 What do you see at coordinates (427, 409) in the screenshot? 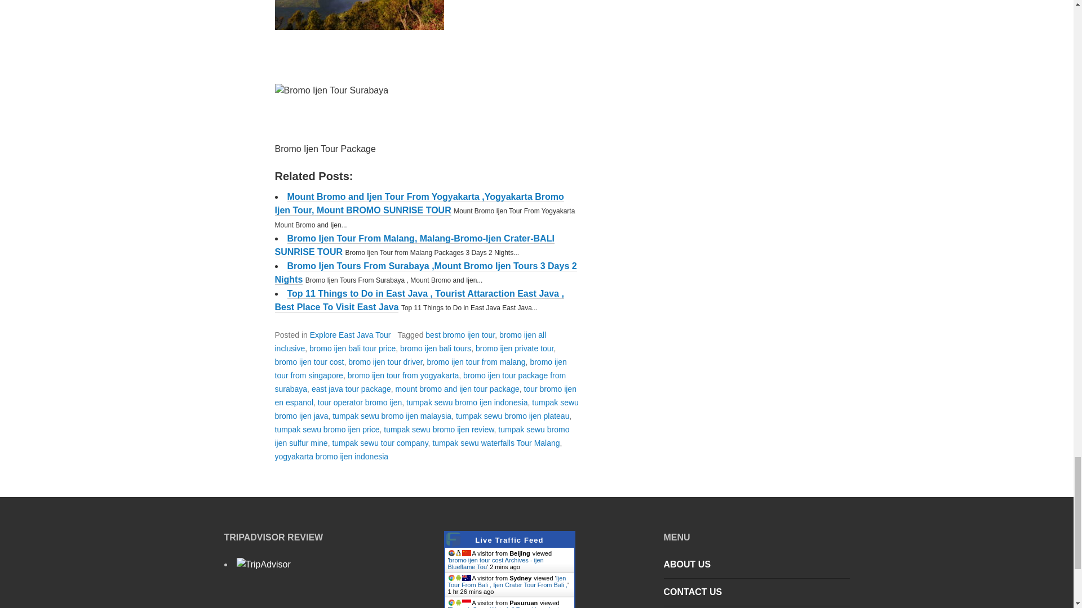
I see `tumpak sewu bromo ijen java` at bounding box center [427, 409].